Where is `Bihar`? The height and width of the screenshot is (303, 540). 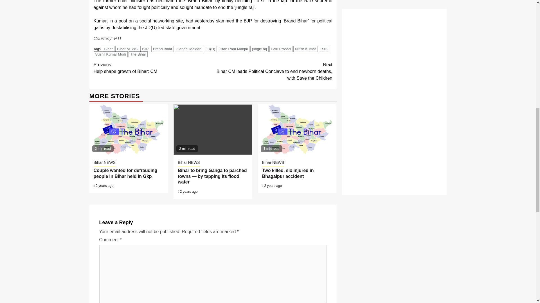 Bihar is located at coordinates (109, 49).